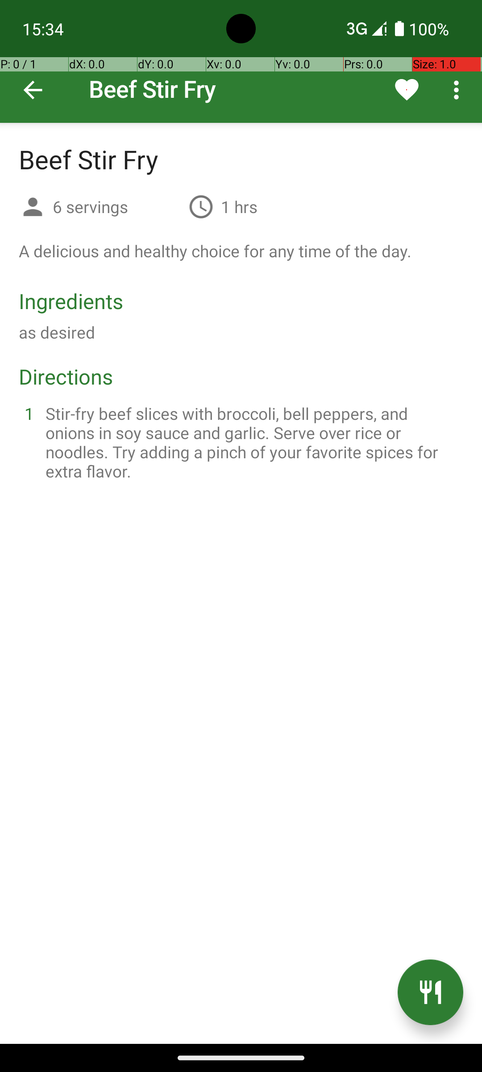 Image resolution: width=482 pixels, height=1072 pixels. I want to click on Recipe photo, so click(241, 62).